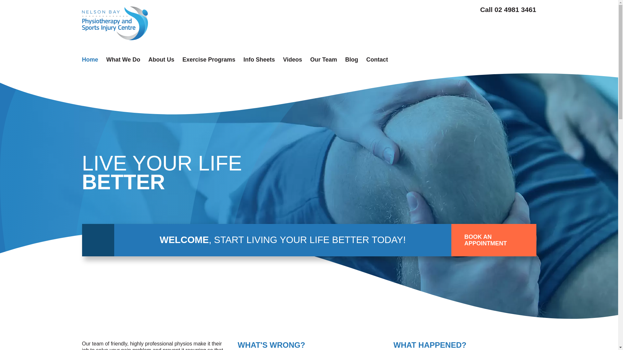 The width and height of the screenshot is (623, 350). I want to click on About Us, so click(161, 60).